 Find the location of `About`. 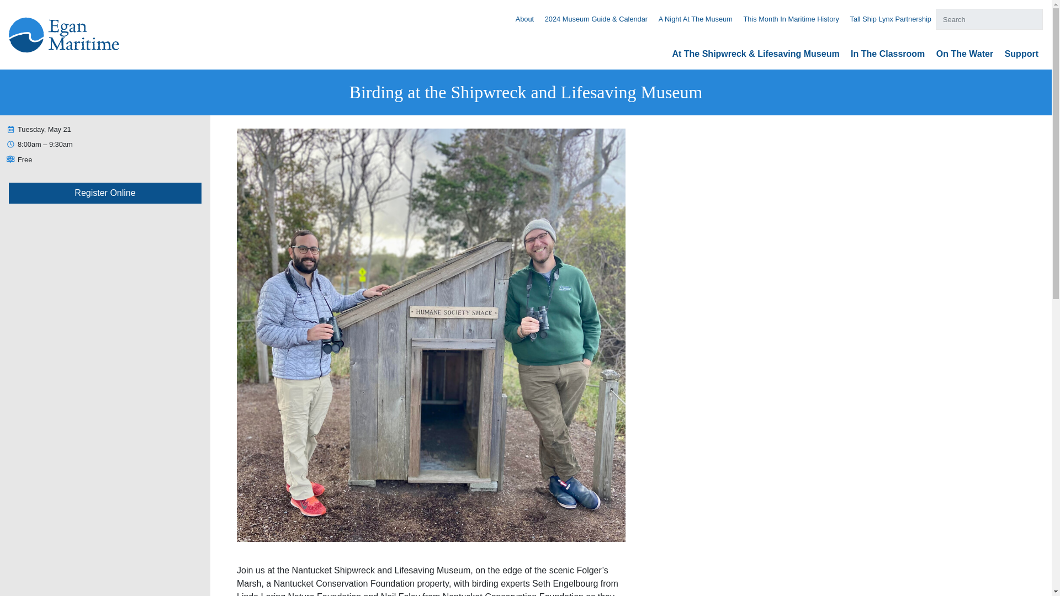

About is located at coordinates (524, 19).